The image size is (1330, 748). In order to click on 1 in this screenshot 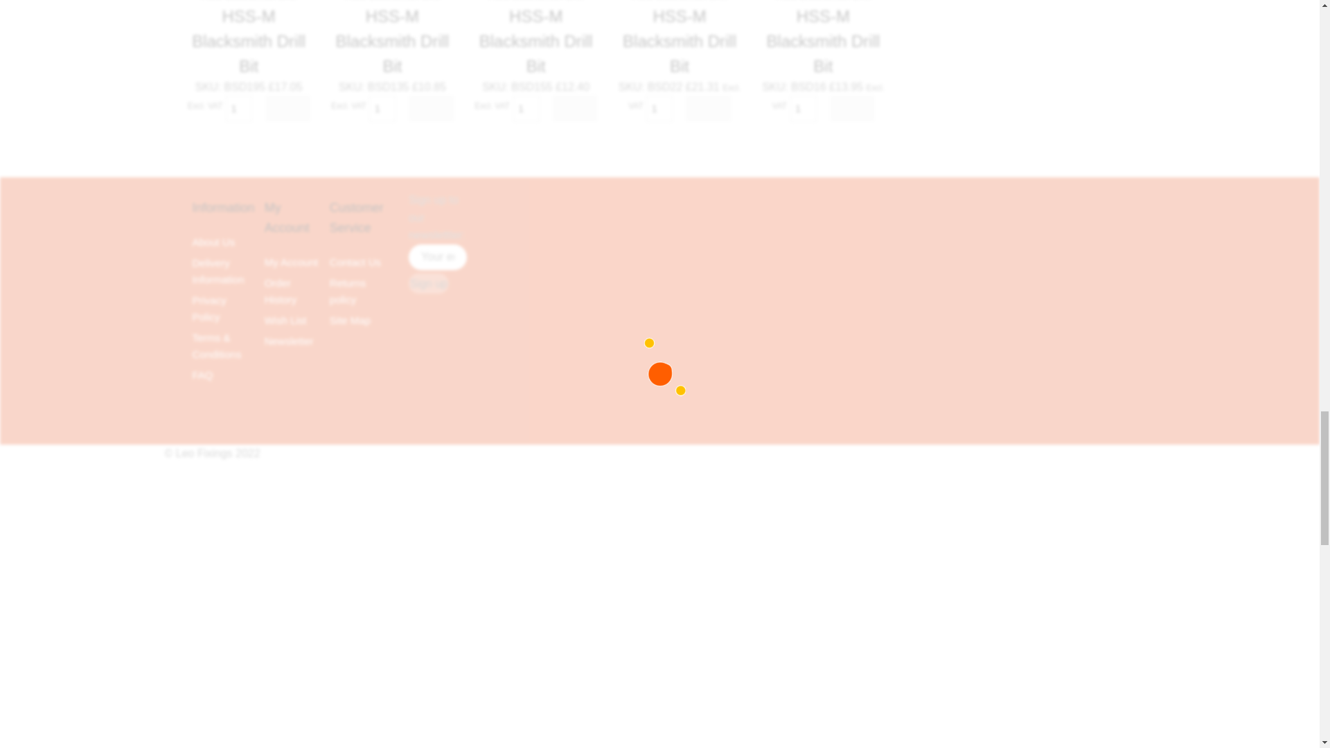, I will do `click(659, 109)`.